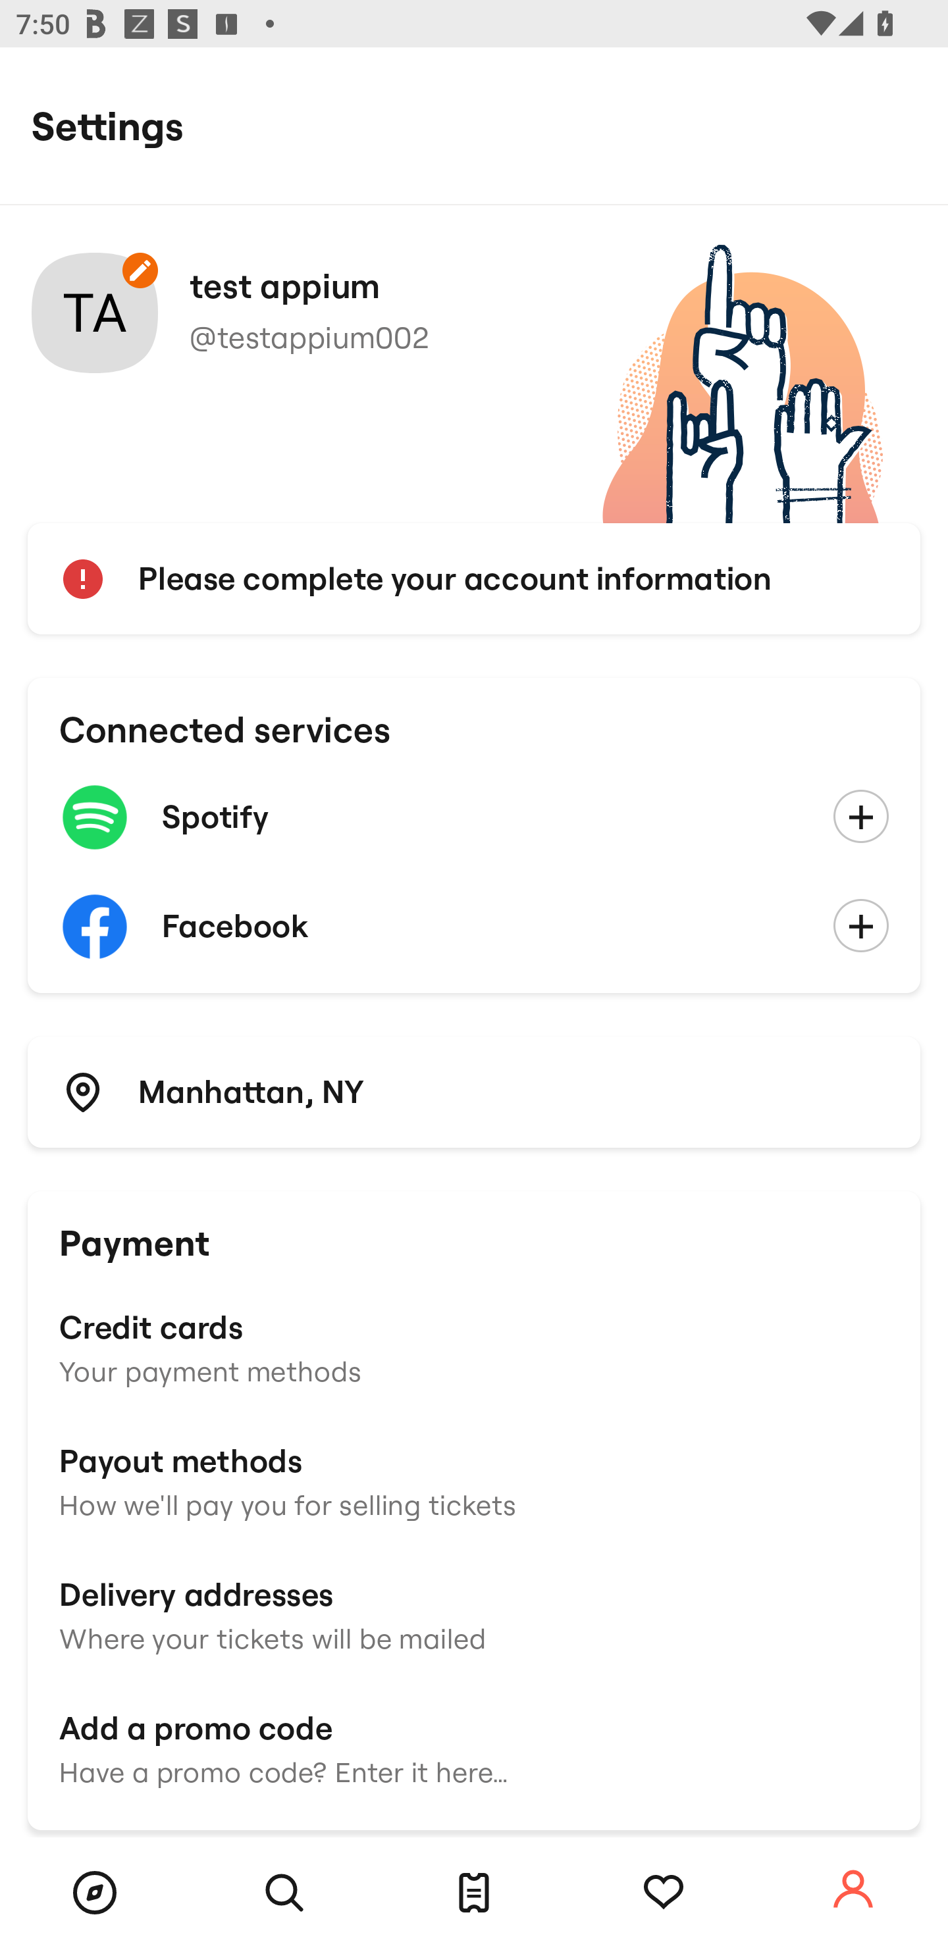  What do you see at coordinates (474, 579) in the screenshot?
I see `Please complete your account information` at bounding box center [474, 579].